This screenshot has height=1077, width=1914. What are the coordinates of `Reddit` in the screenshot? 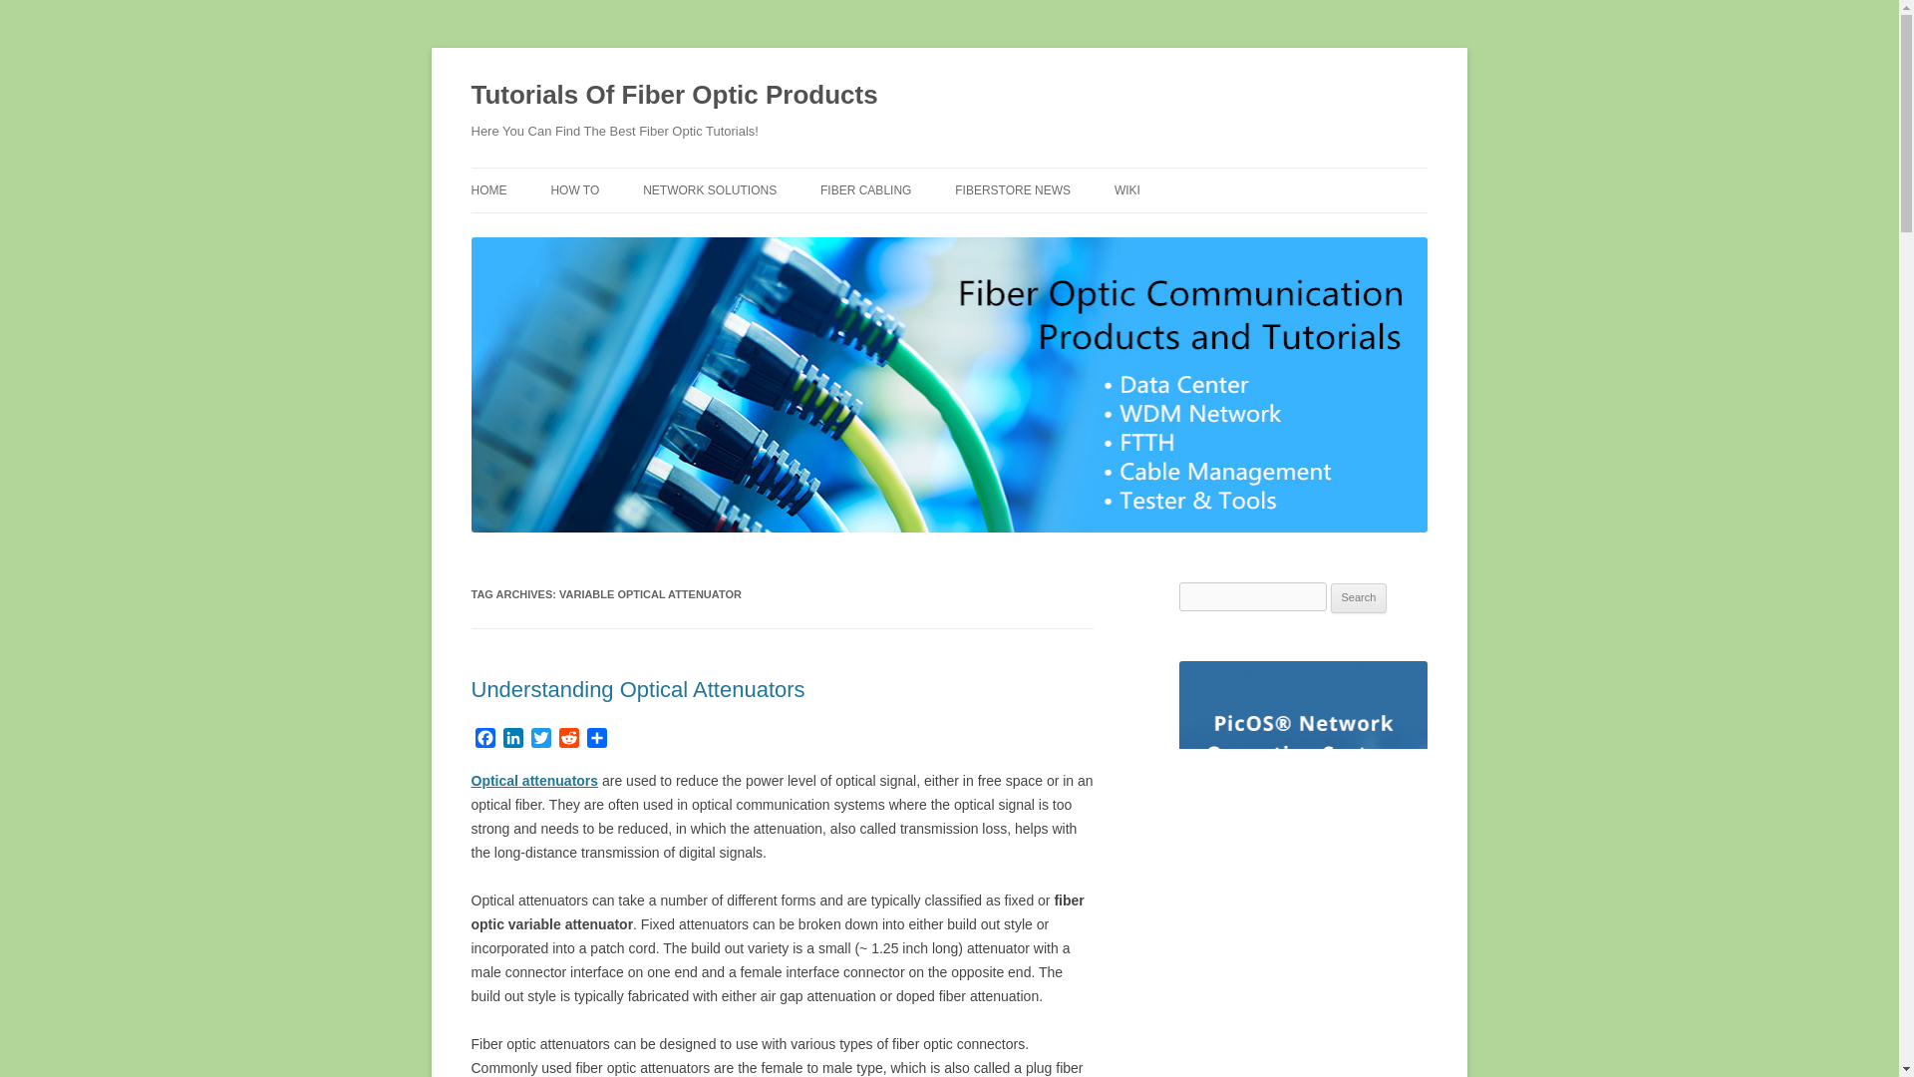 It's located at (568, 740).